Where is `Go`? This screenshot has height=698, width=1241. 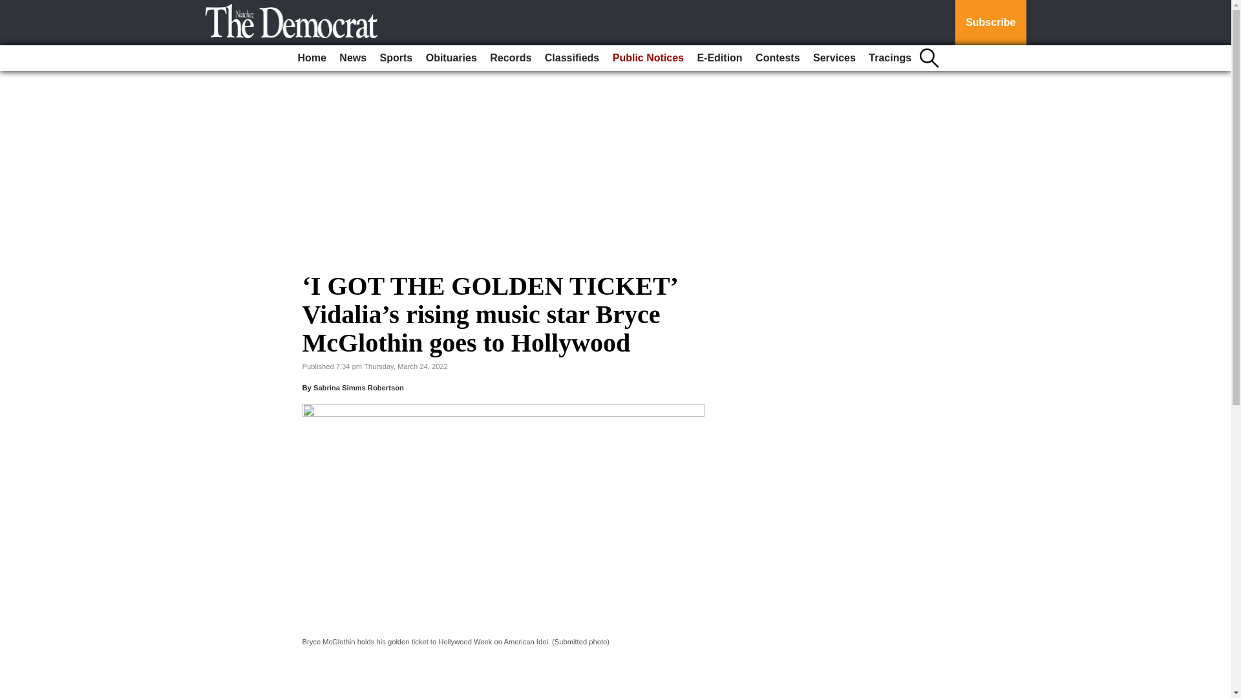 Go is located at coordinates (12, 8).